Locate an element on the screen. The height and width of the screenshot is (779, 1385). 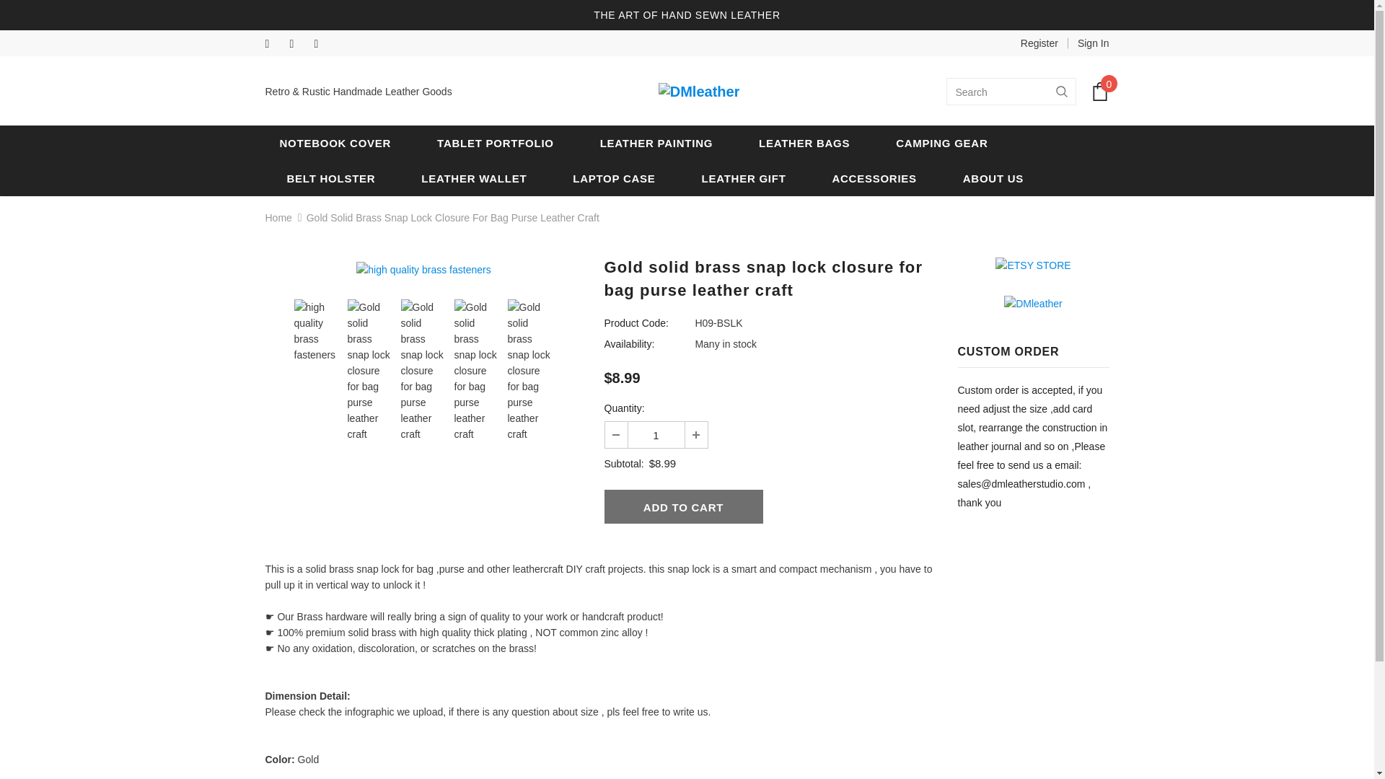
NOTEBOOK COVER is located at coordinates (335, 143).